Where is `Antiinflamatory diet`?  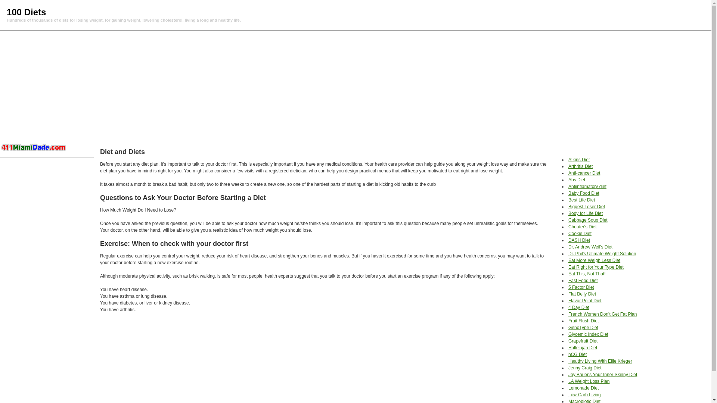
Antiinflamatory diet is located at coordinates (587, 187).